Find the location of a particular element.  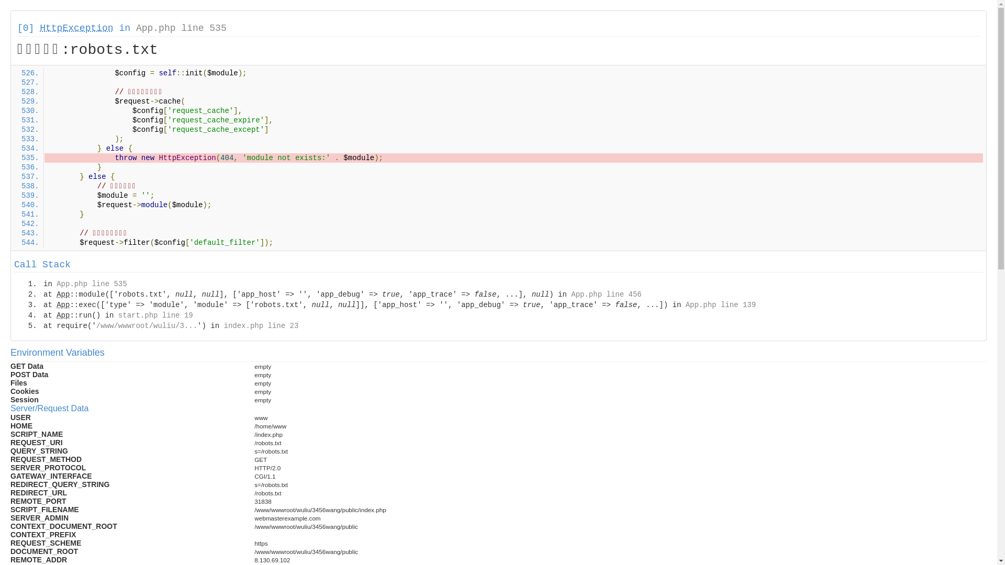

App.php line 535 is located at coordinates (181, 28).